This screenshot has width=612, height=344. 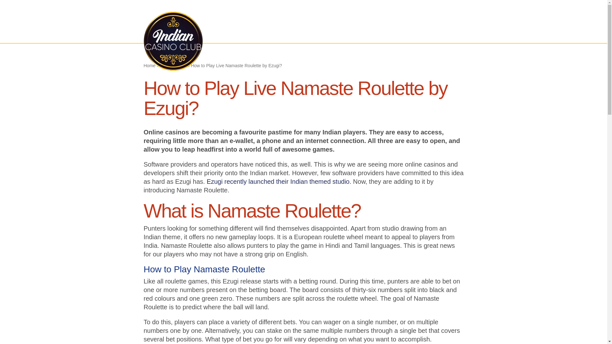 What do you see at coordinates (411, 10) in the screenshot?
I see `Our team` at bounding box center [411, 10].